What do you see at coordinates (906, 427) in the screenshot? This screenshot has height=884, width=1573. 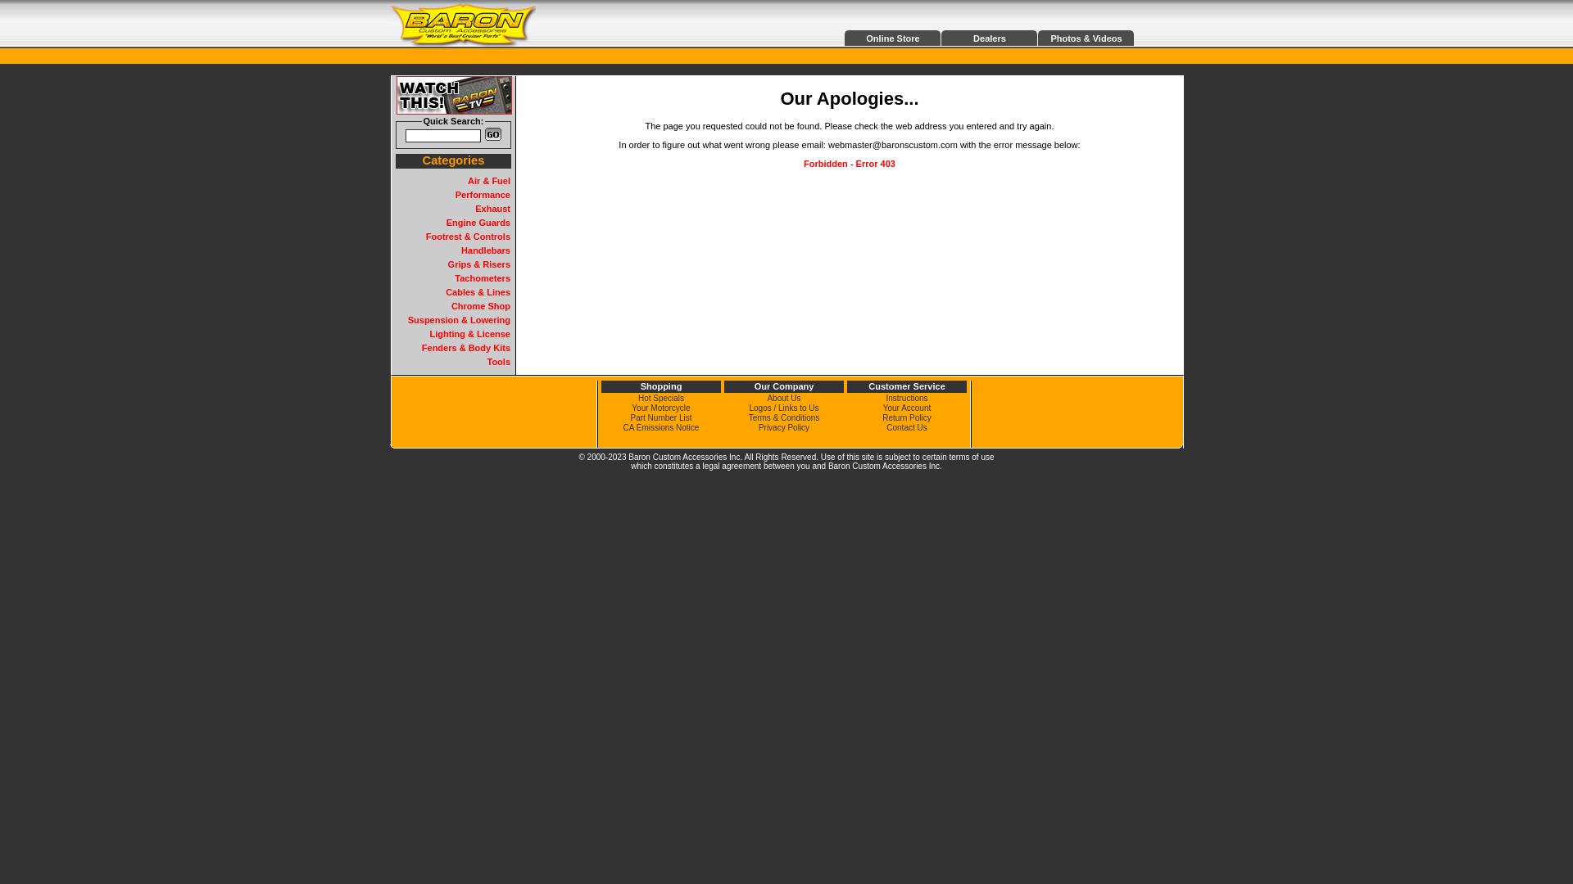 I see `Contact Us` at bounding box center [906, 427].